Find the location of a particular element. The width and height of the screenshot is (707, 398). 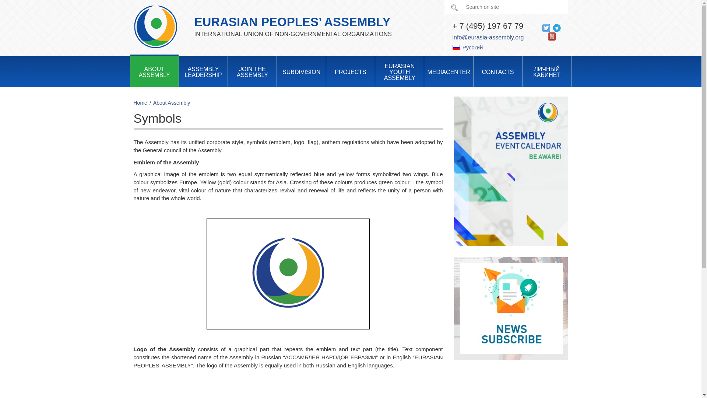

Search is located at coordinates (454, 8).